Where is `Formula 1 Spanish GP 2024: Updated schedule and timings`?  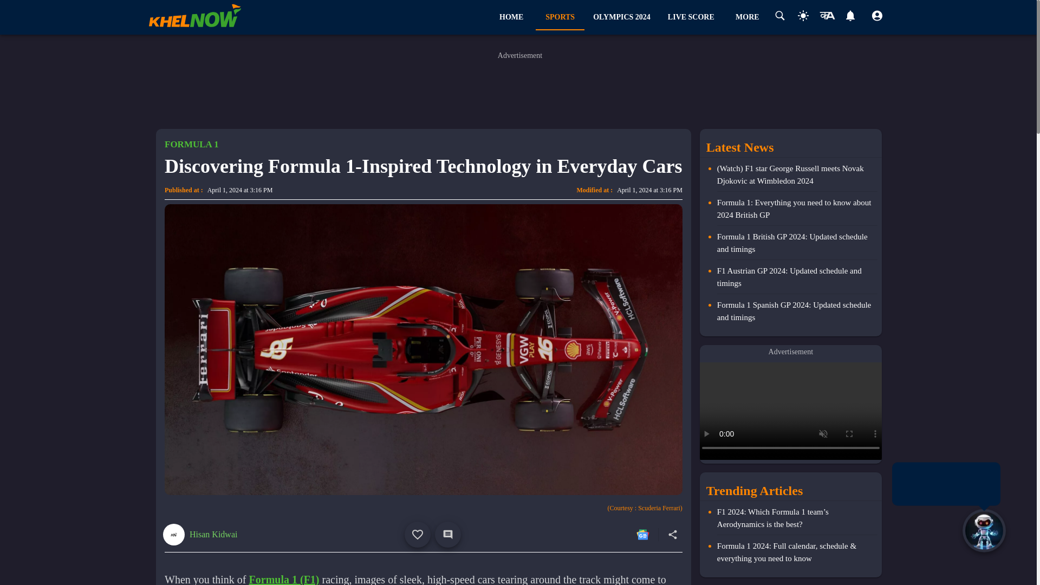
Formula 1 Spanish GP 2024: Updated schedule and timings is located at coordinates (797, 311).